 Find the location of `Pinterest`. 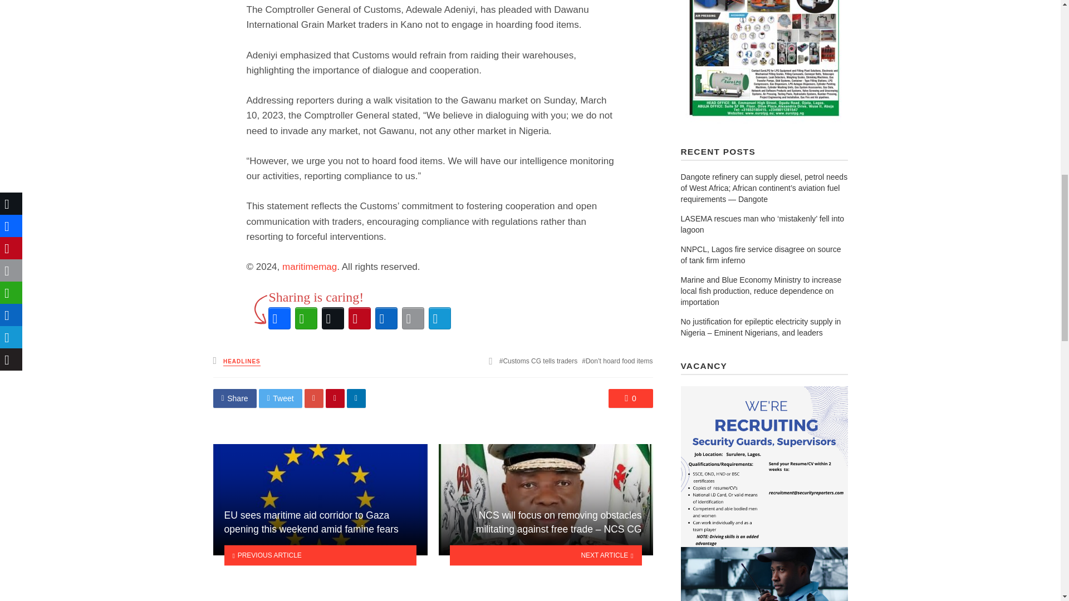

Pinterest is located at coordinates (360, 318).